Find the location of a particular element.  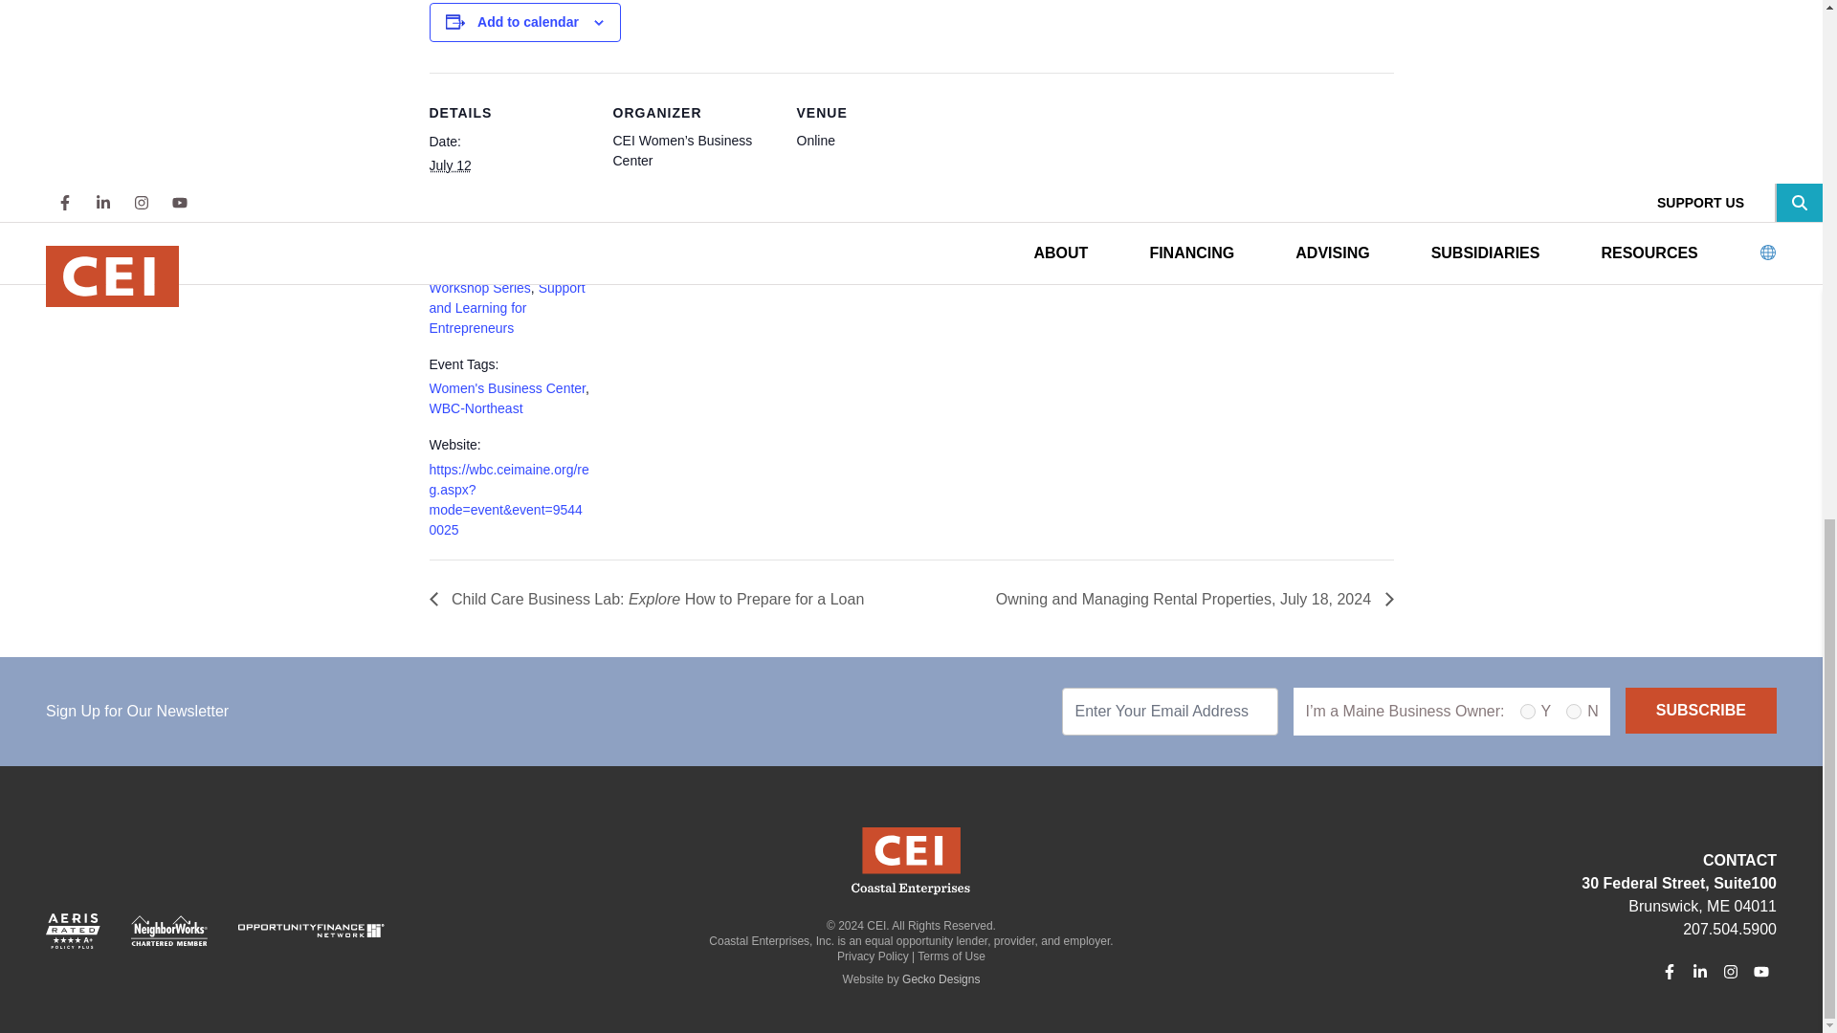

N is located at coordinates (1574, 711).